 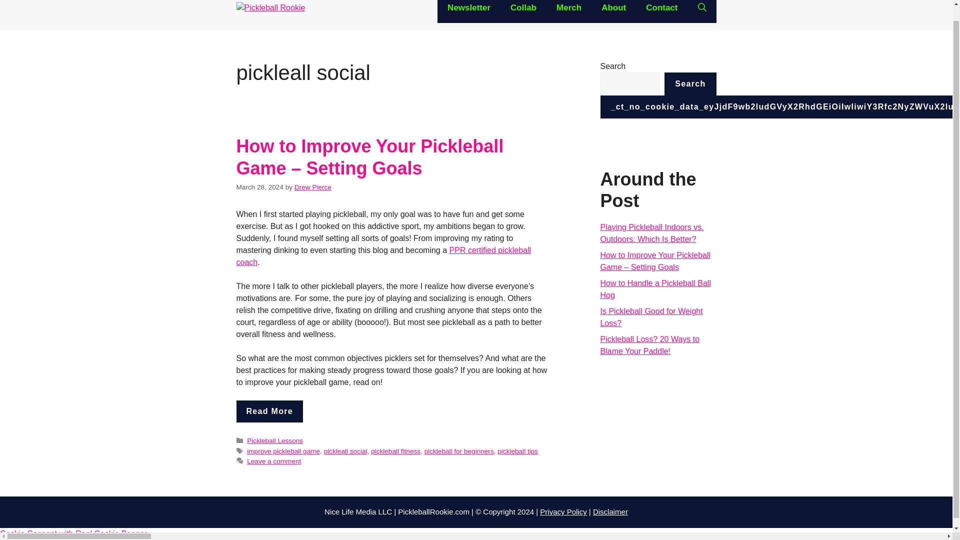 What do you see at coordinates (459, 451) in the screenshot?
I see `pickleball for beginners` at bounding box center [459, 451].